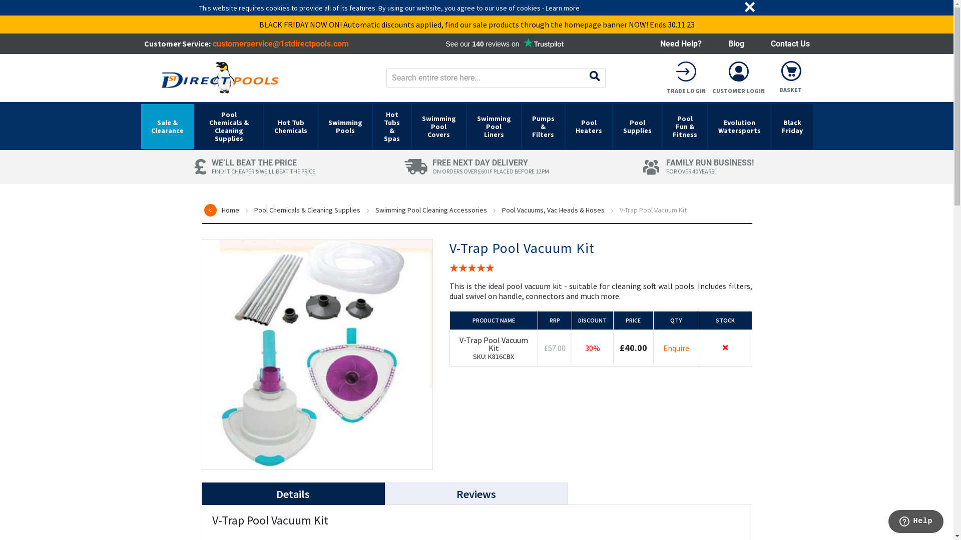 The height and width of the screenshot is (540, 961). I want to click on Black Friday, so click(792, 126).